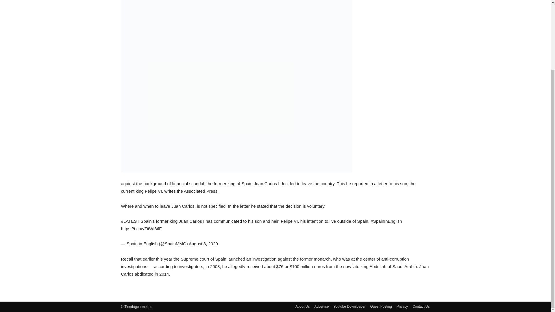  Describe the element at coordinates (421, 306) in the screenshot. I see `Contact Us` at that location.